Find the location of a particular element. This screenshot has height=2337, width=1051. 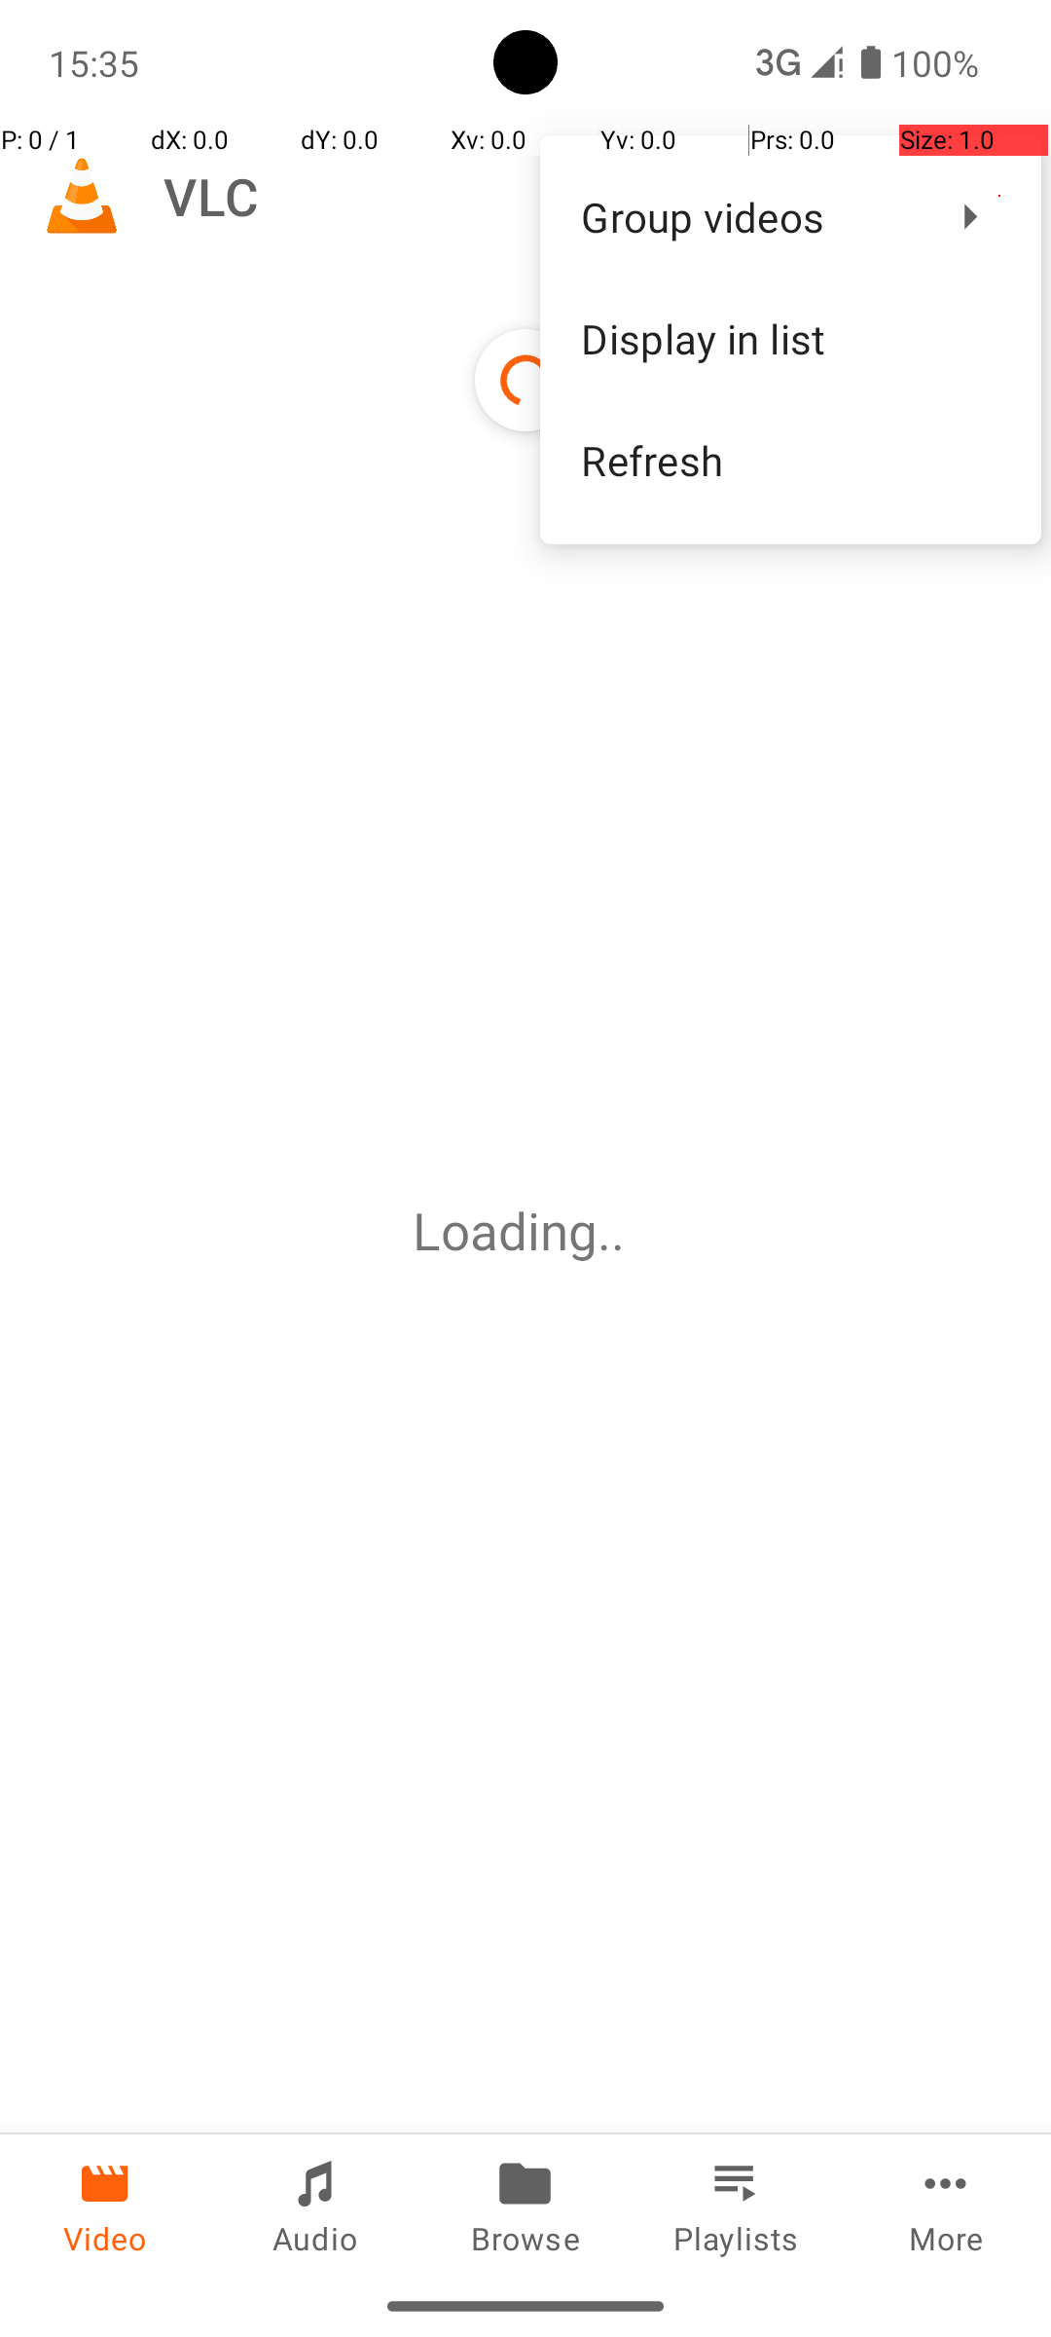

Refresh is located at coordinates (790, 460).